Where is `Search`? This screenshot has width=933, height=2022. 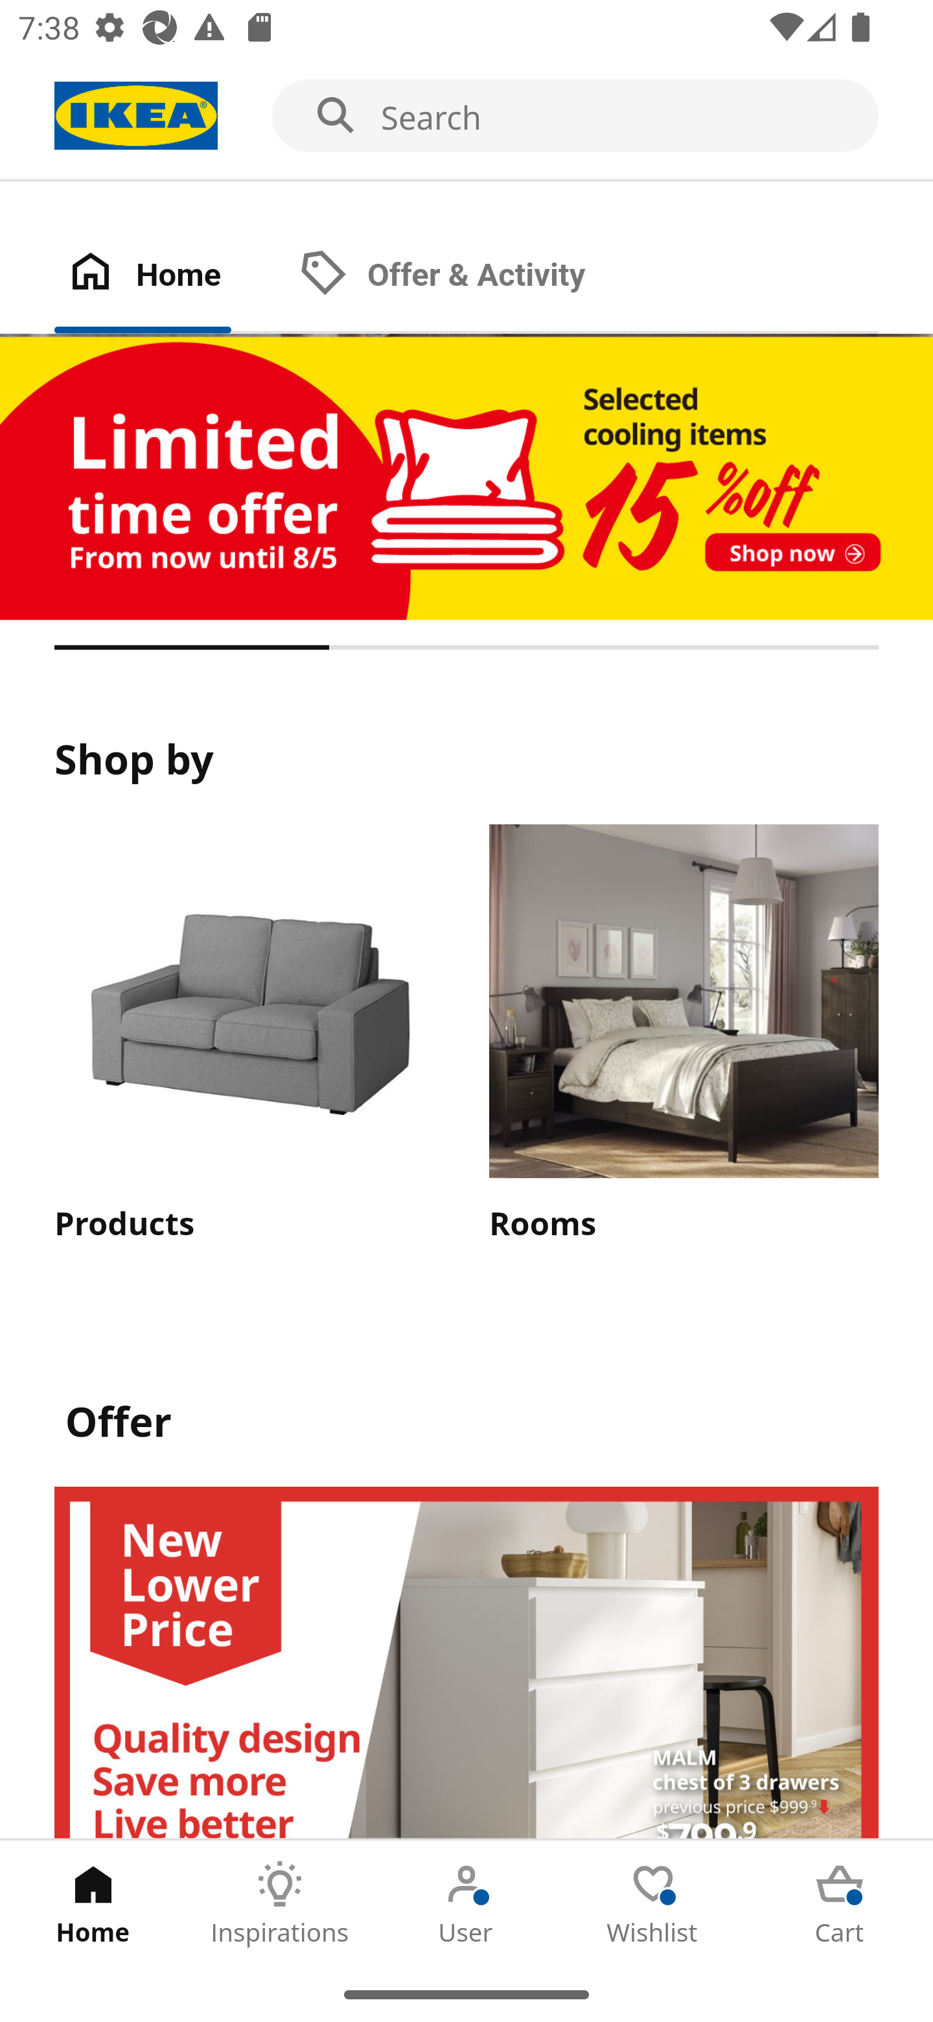
Search is located at coordinates (466, 117).